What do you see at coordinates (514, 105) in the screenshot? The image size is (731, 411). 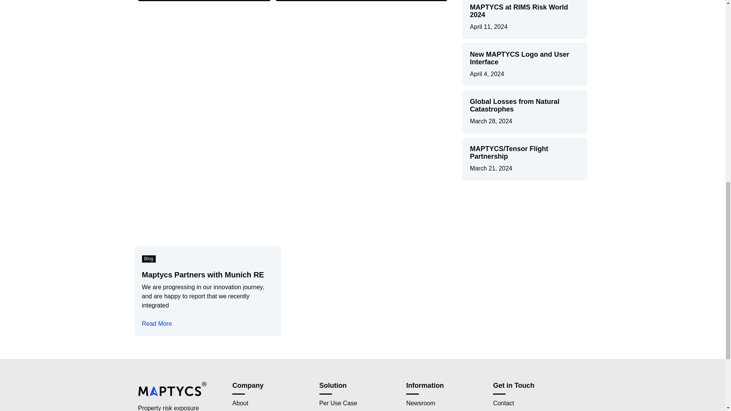 I see `Global Losses from Natural Catastrophes` at bounding box center [514, 105].